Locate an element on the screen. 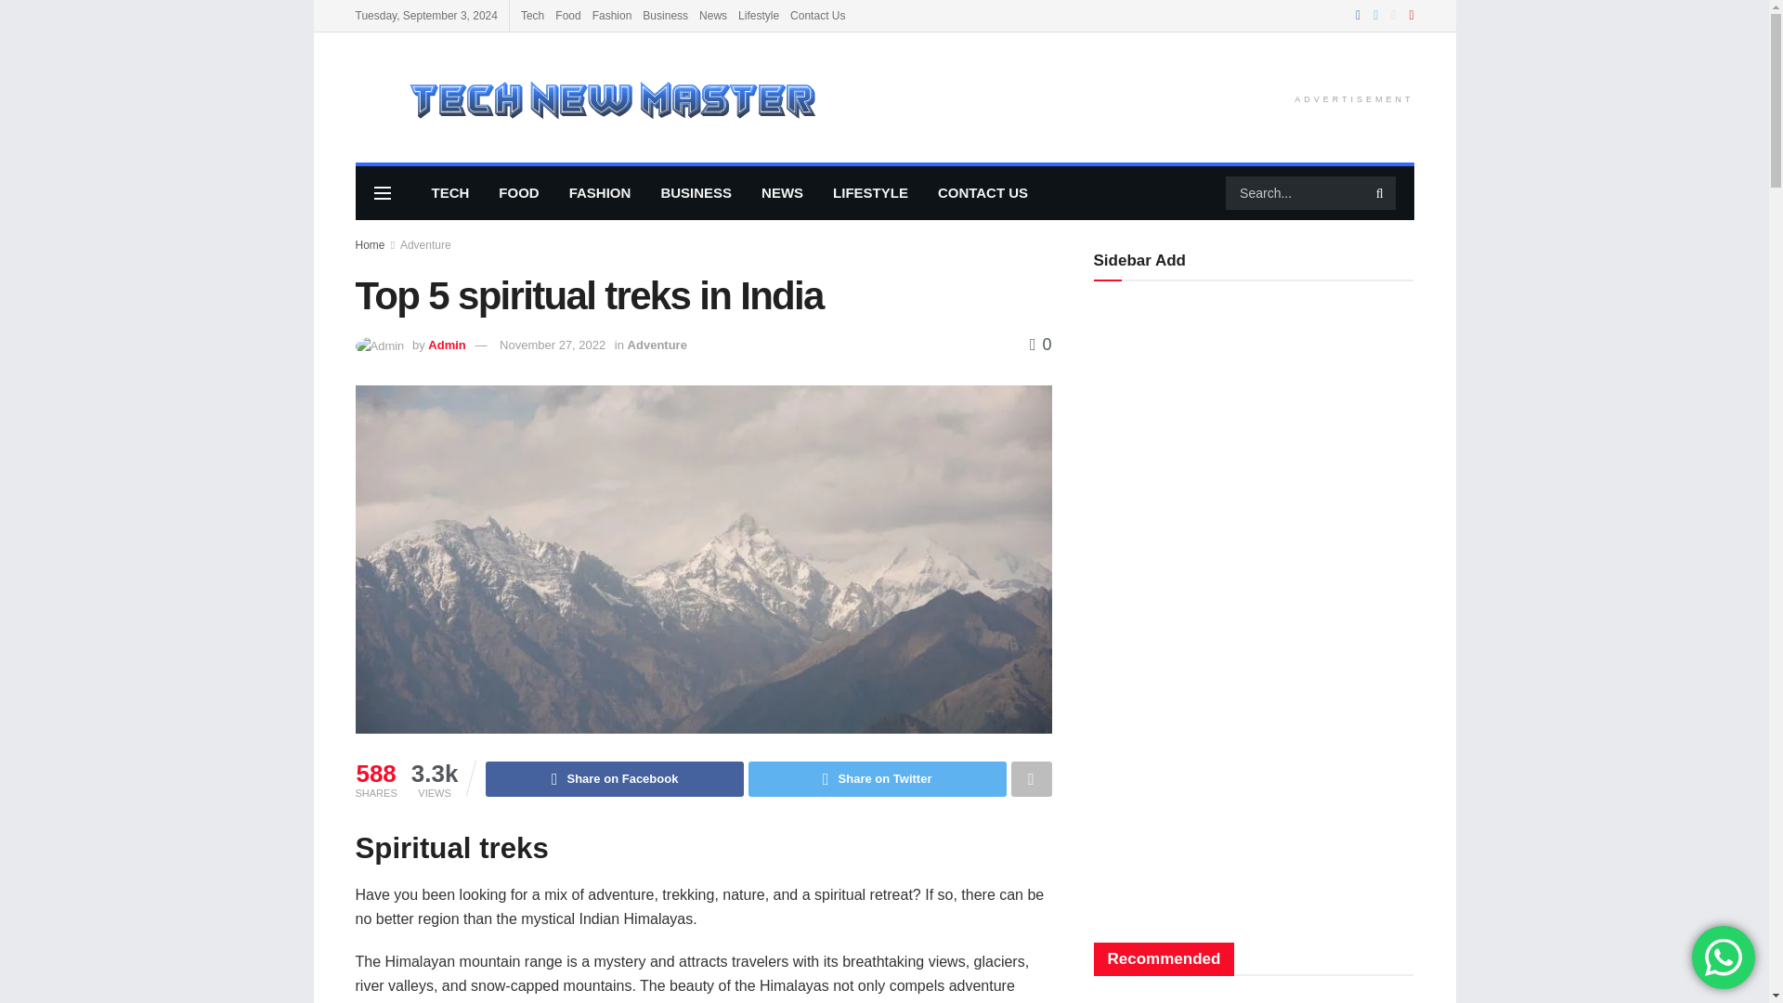  Contact Us is located at coordinates (817, 15).